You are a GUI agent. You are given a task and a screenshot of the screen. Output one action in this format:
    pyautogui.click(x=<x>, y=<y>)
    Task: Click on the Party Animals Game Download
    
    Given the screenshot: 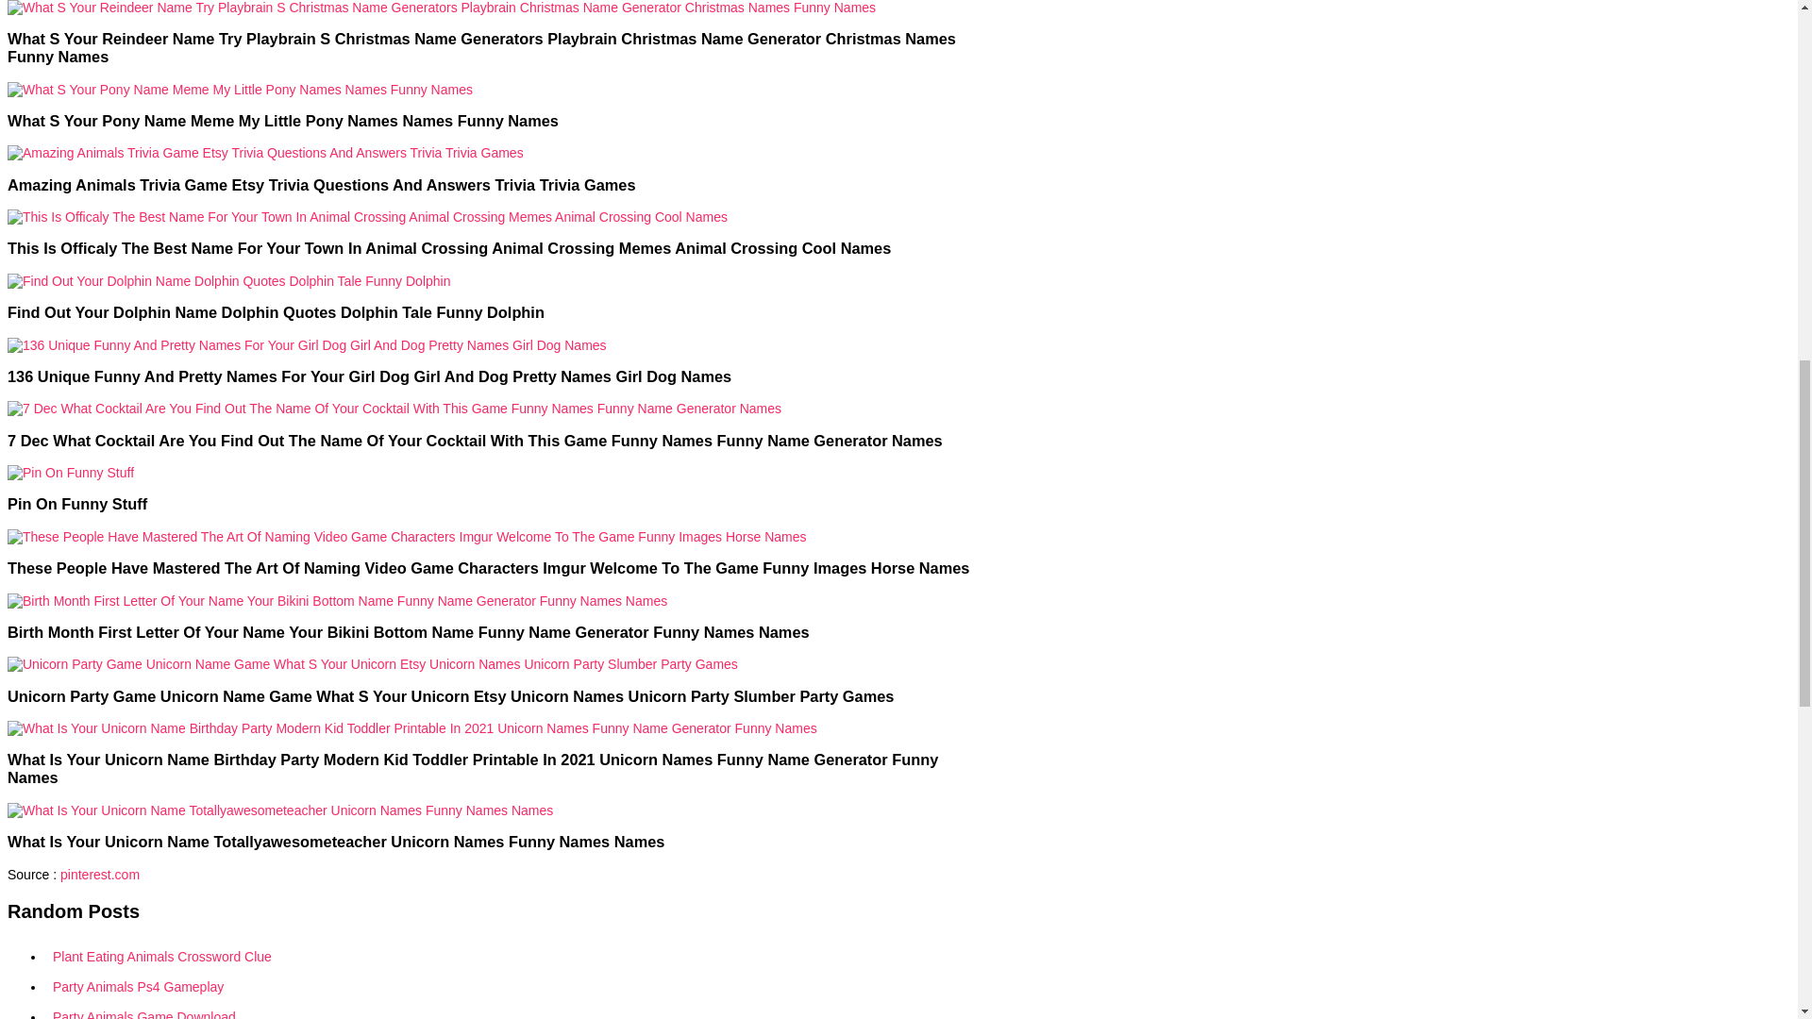 What is the action you would take?
    pyautogui.click(x=510, y=1010)
    